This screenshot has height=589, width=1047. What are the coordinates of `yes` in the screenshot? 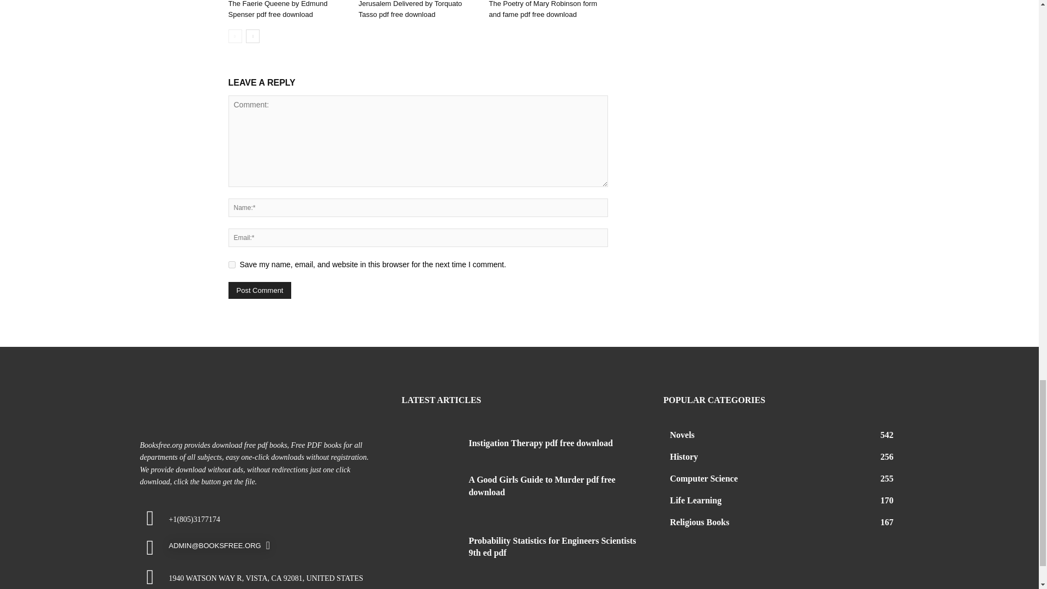 It's located at (231, 265).